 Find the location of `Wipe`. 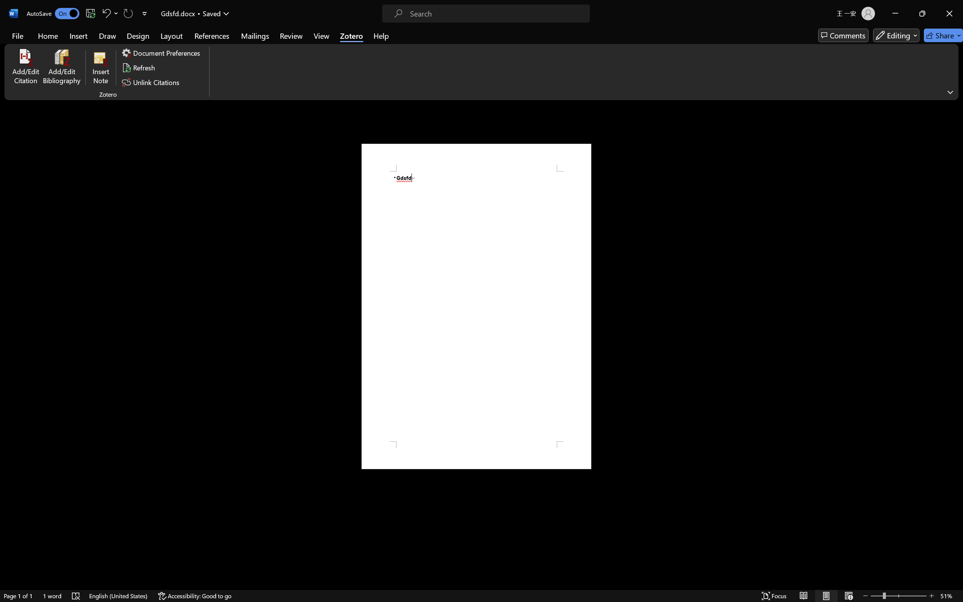

Wipe is located at coordinates (228, 42).